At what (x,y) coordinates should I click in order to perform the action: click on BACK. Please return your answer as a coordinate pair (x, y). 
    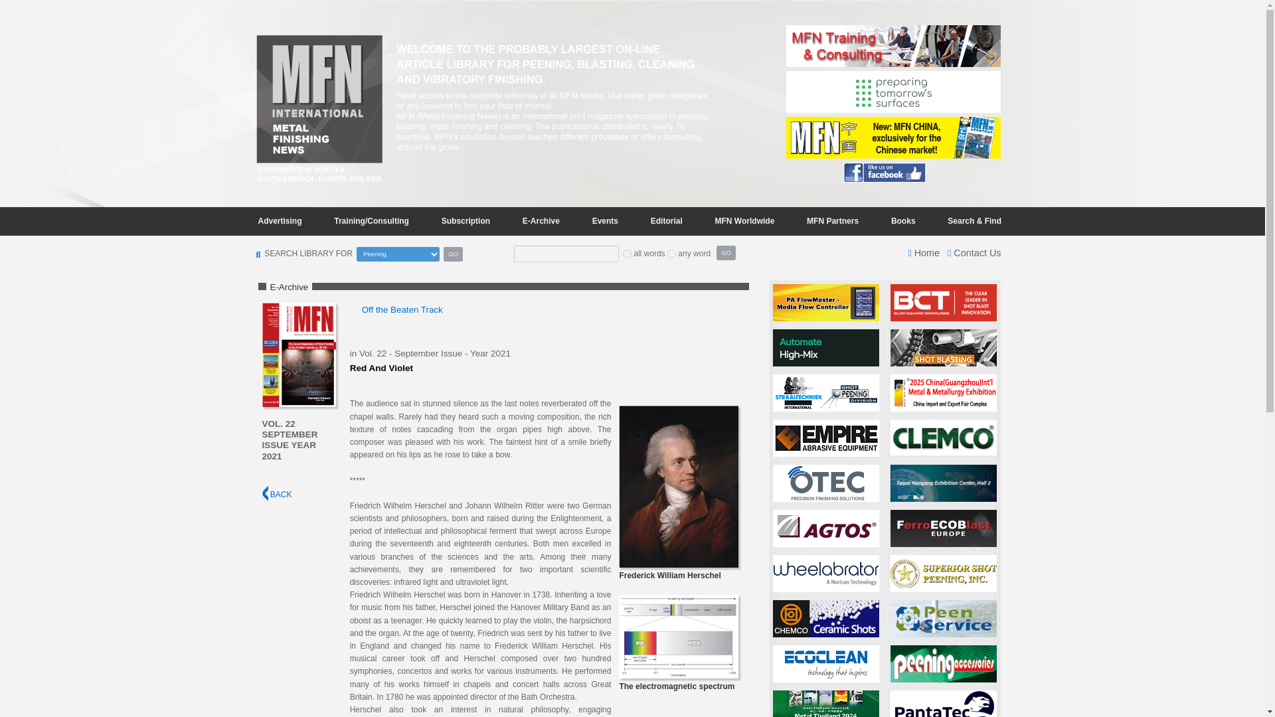
    Looking at the image, I should click on (276, 494).